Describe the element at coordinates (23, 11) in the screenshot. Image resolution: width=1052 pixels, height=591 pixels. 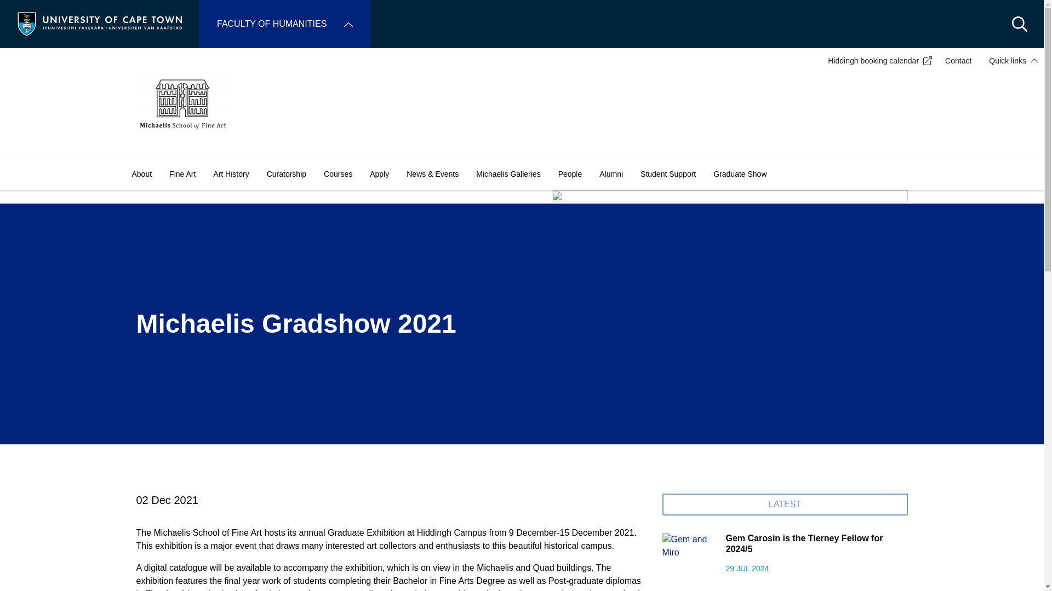
I see `Submit` at that location.